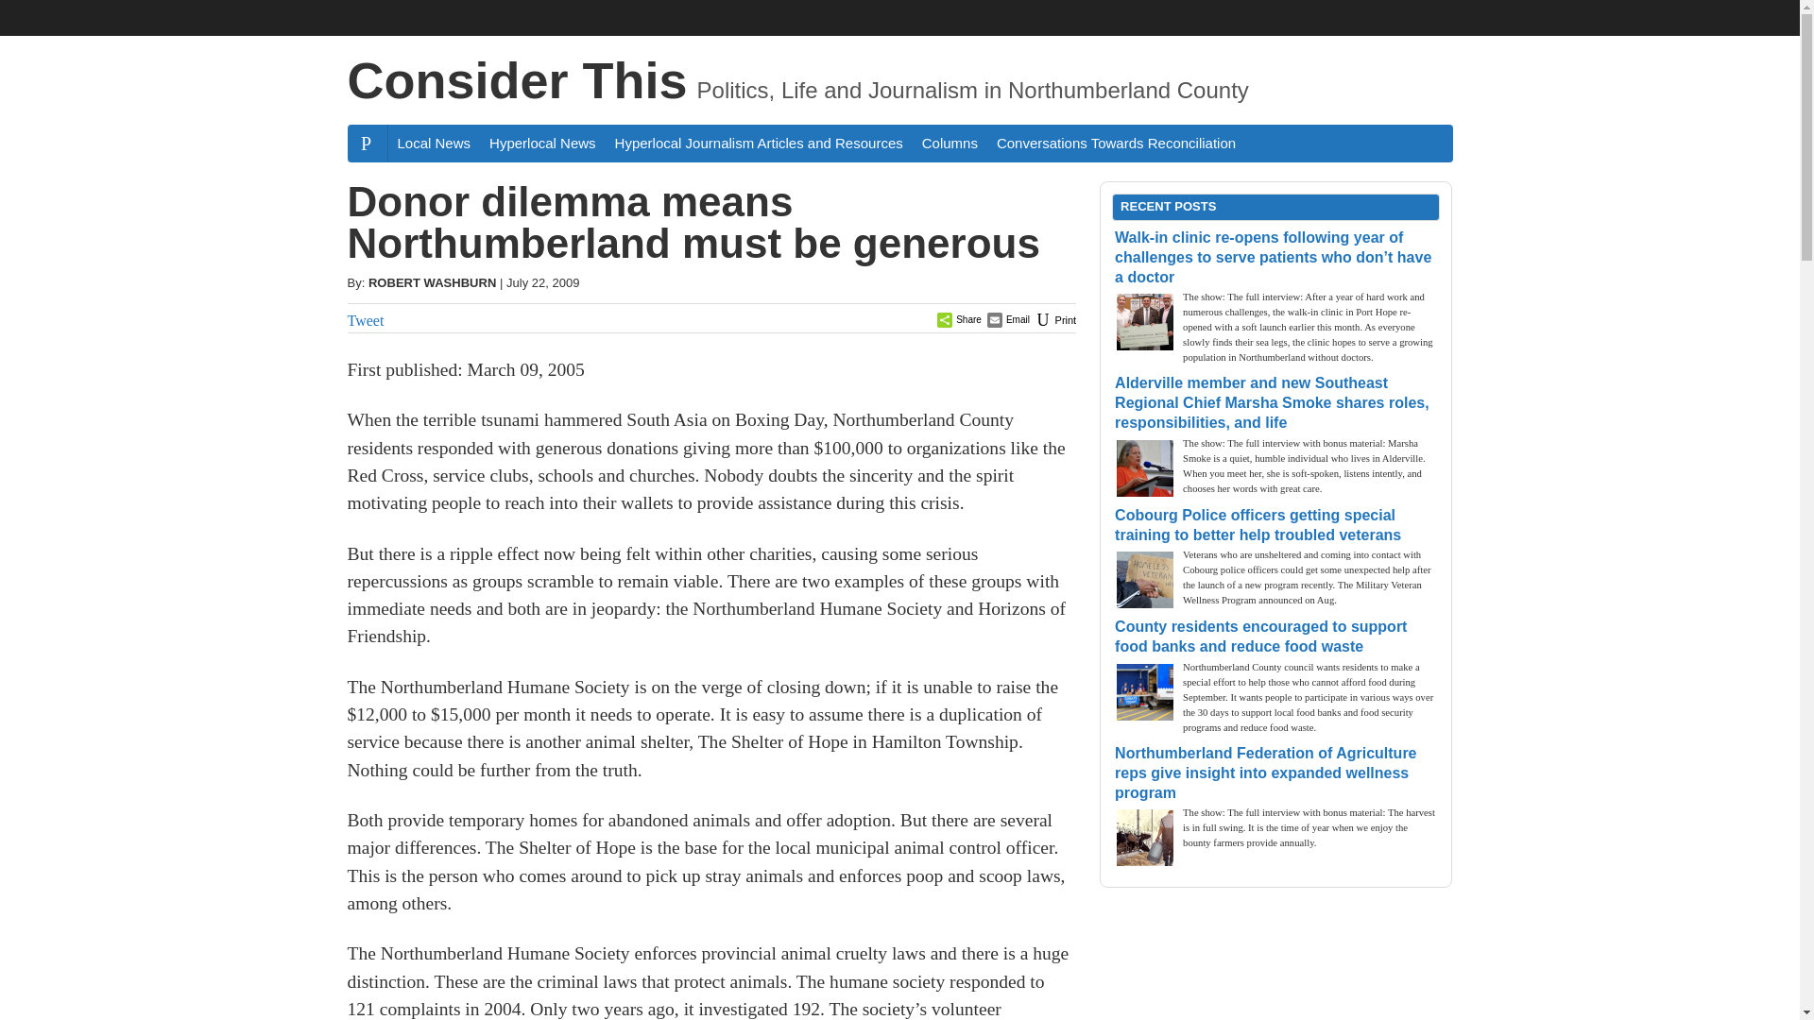 This screenshot has height=1020, width=1814. Describe the element at coordinates (1115, 142) in the screenshot. I see `Conversations Towards Reconciliation` at that location.